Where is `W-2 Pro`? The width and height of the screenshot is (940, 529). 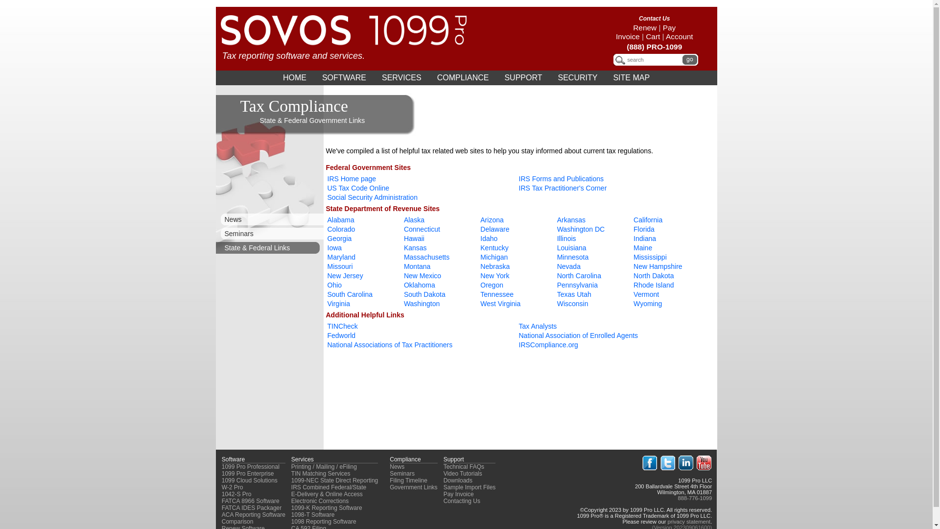 W-2 Pro is located at coordinates (233, 487).